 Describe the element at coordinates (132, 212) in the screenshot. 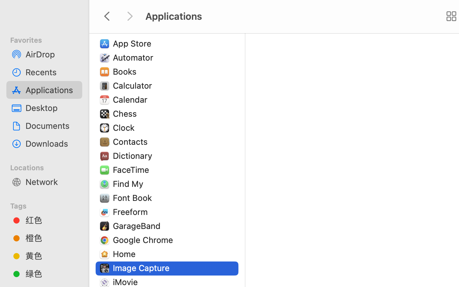

I see `Freeform` at that location.